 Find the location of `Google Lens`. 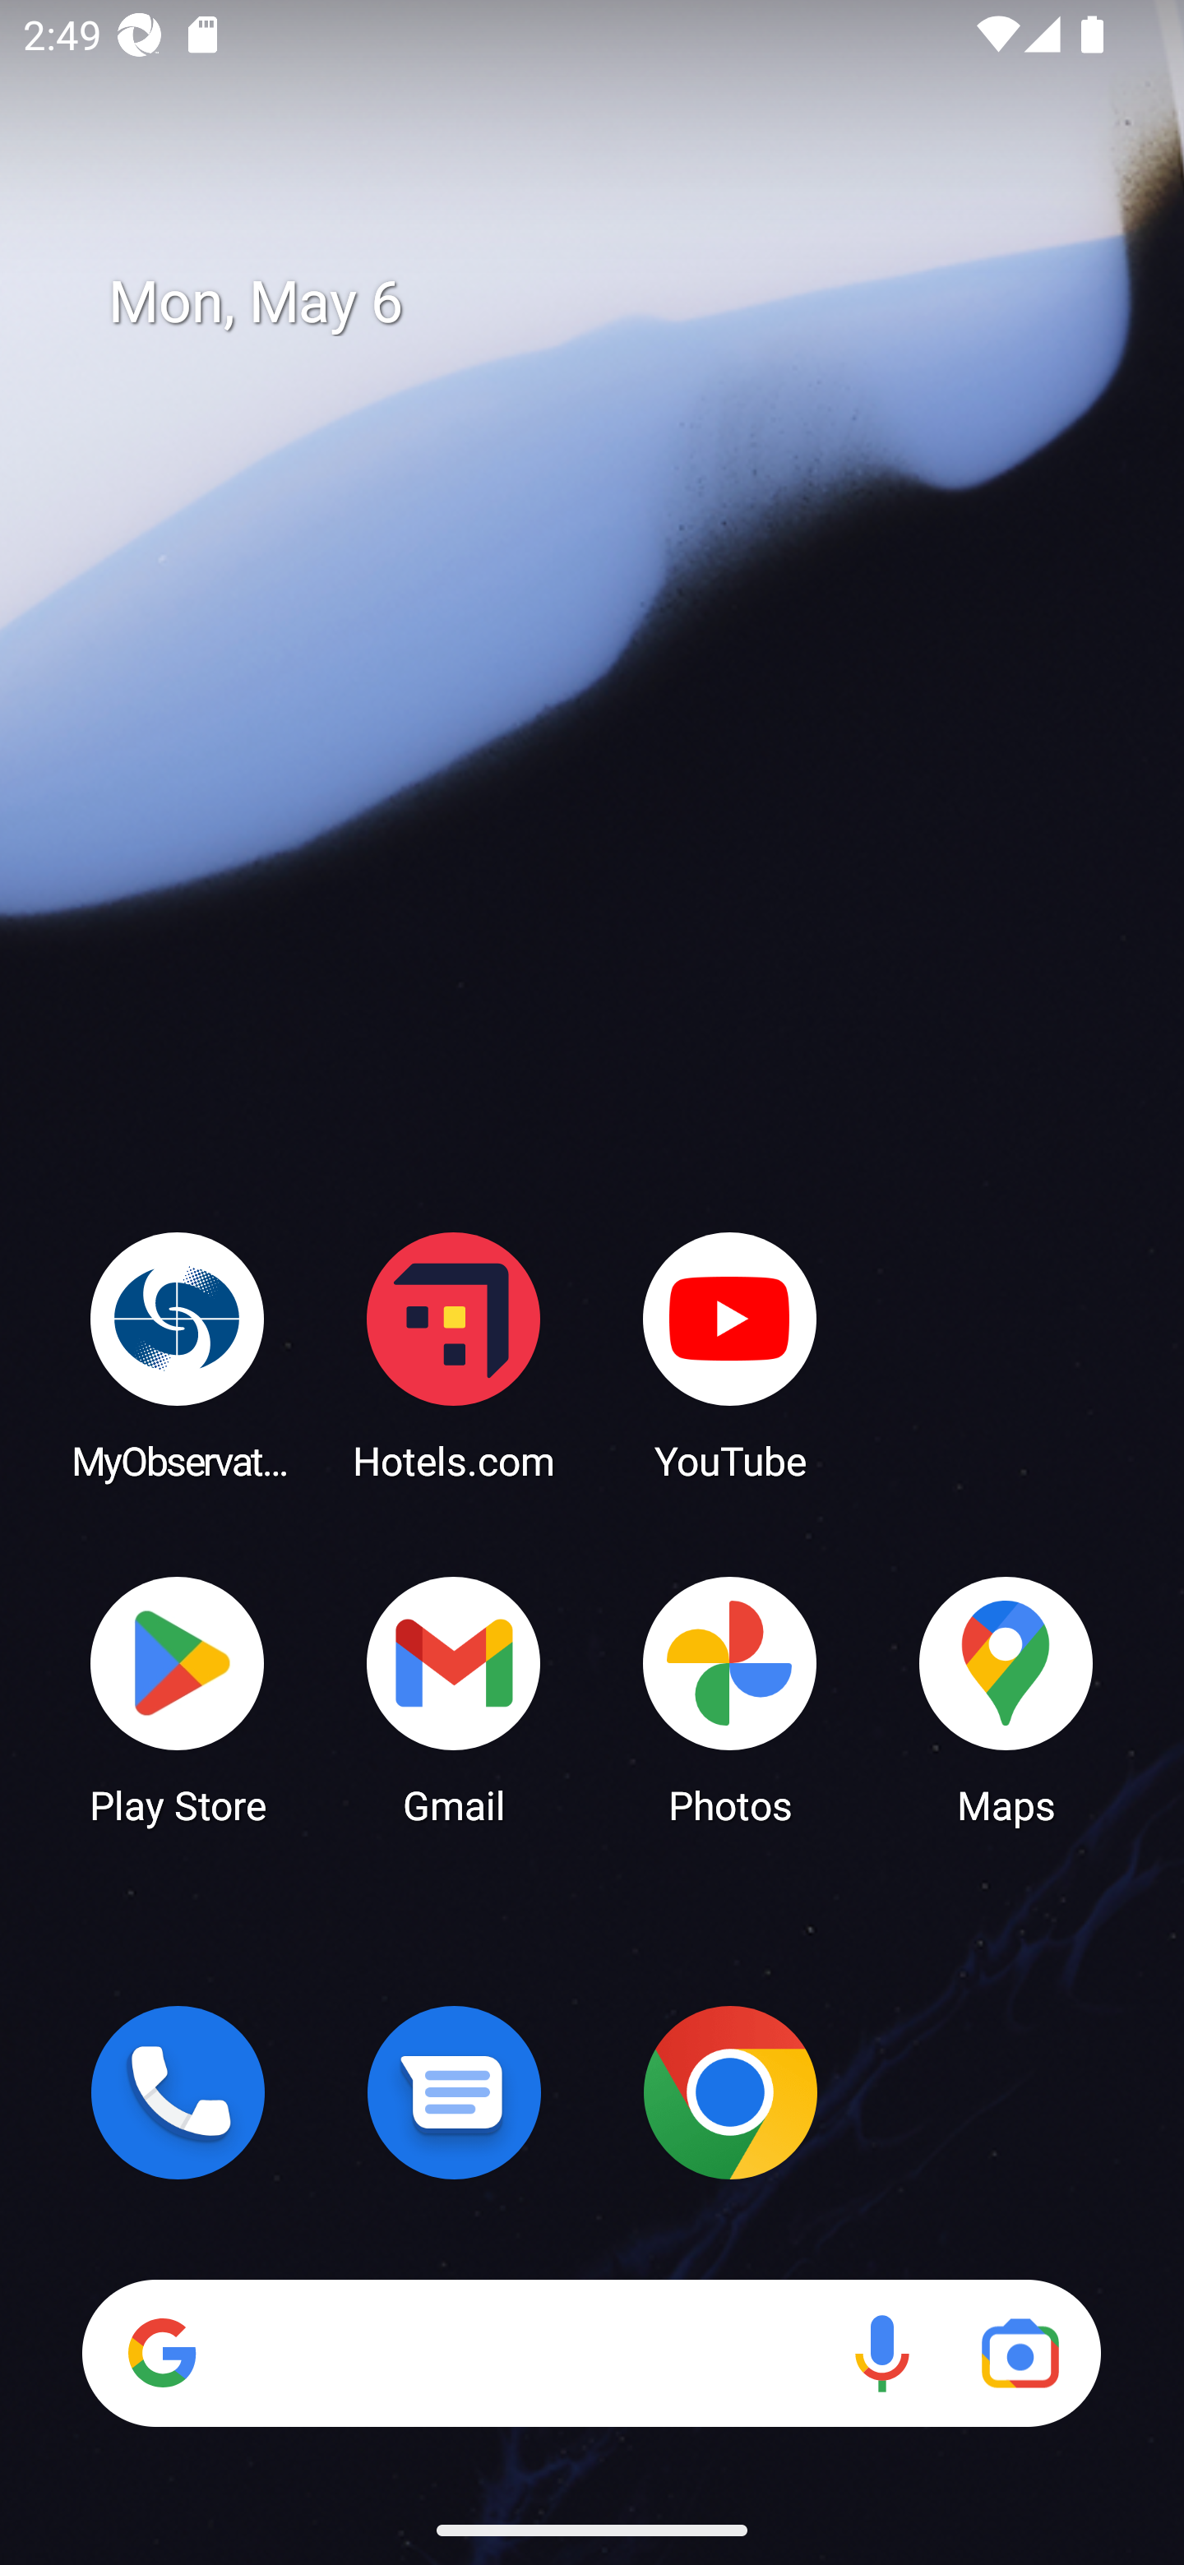

Google Lens is located at coordinates (1020, 2353).